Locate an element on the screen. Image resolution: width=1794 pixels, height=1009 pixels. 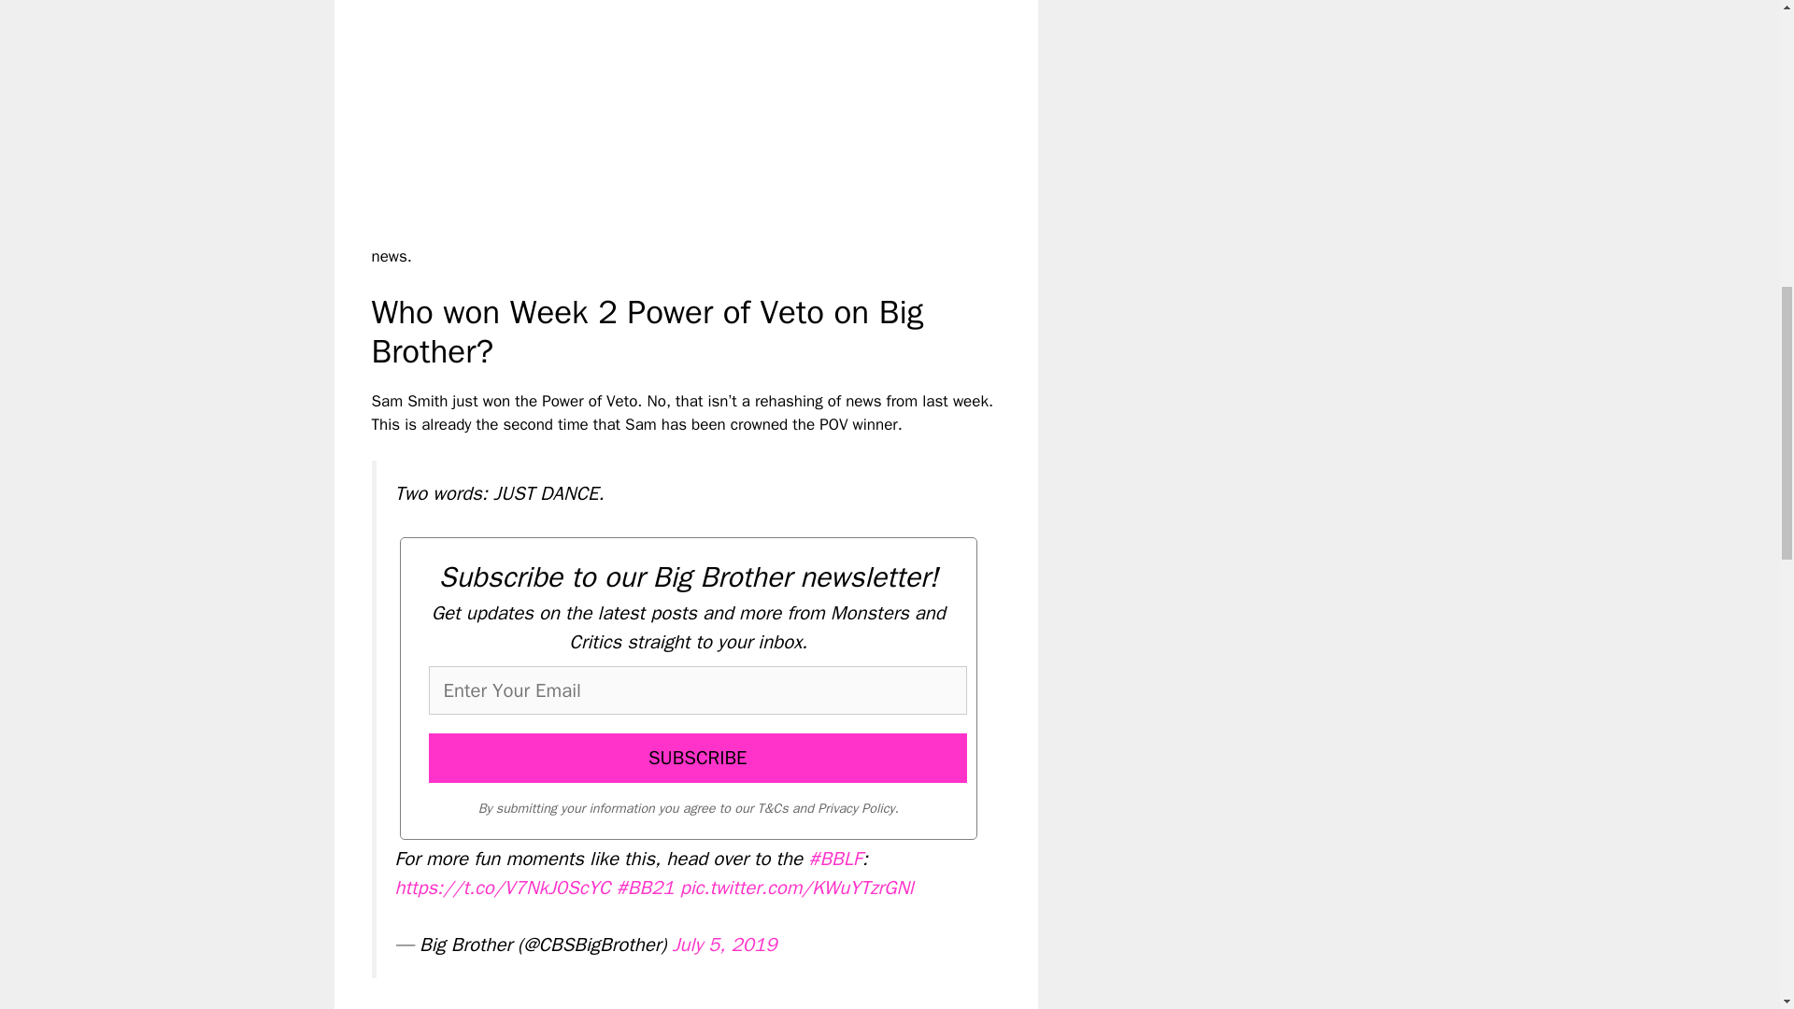
YouTube video player is located at coordinates (673, 131).